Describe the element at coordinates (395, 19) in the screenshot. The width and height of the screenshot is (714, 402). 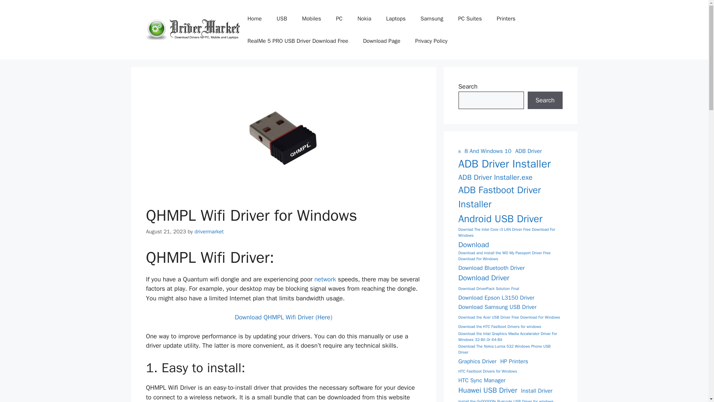
I see `Laptops` at that location.